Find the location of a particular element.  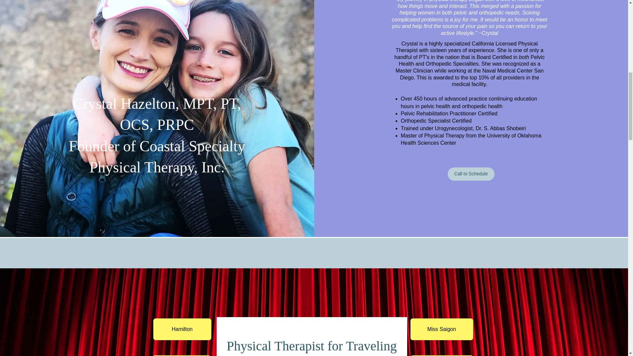

Hamilton is located at coordinates (182, 329).